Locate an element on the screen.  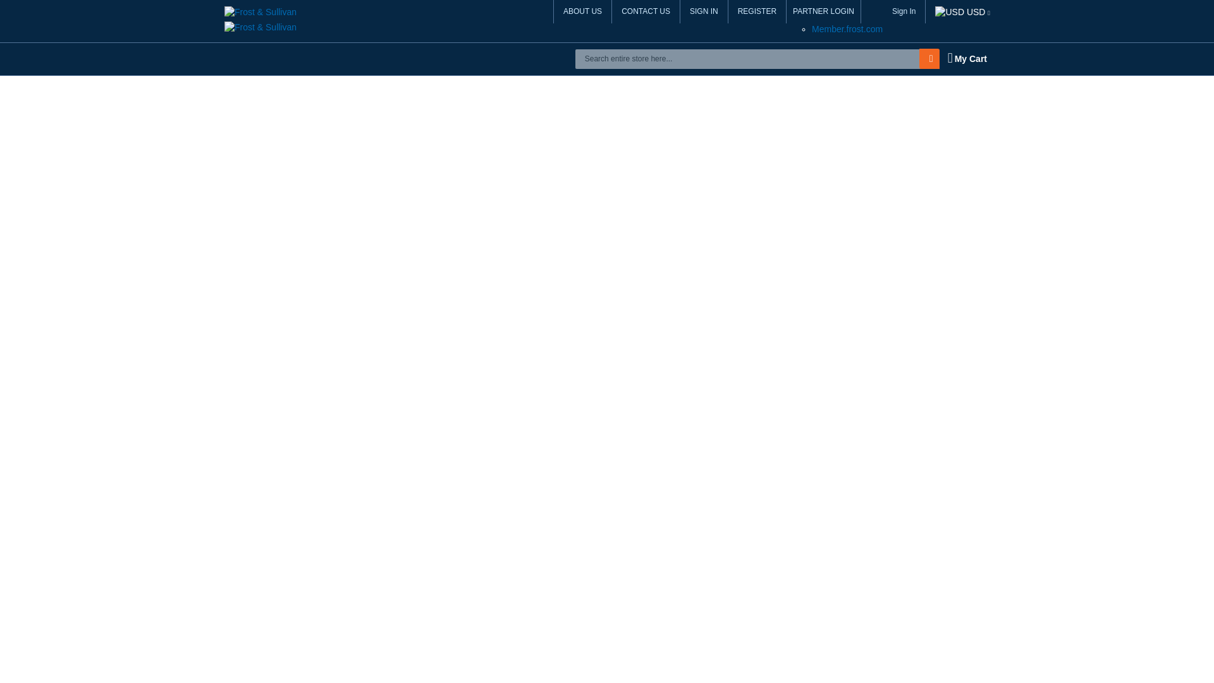
Member.frost.com is located at coordinates (847, 29).